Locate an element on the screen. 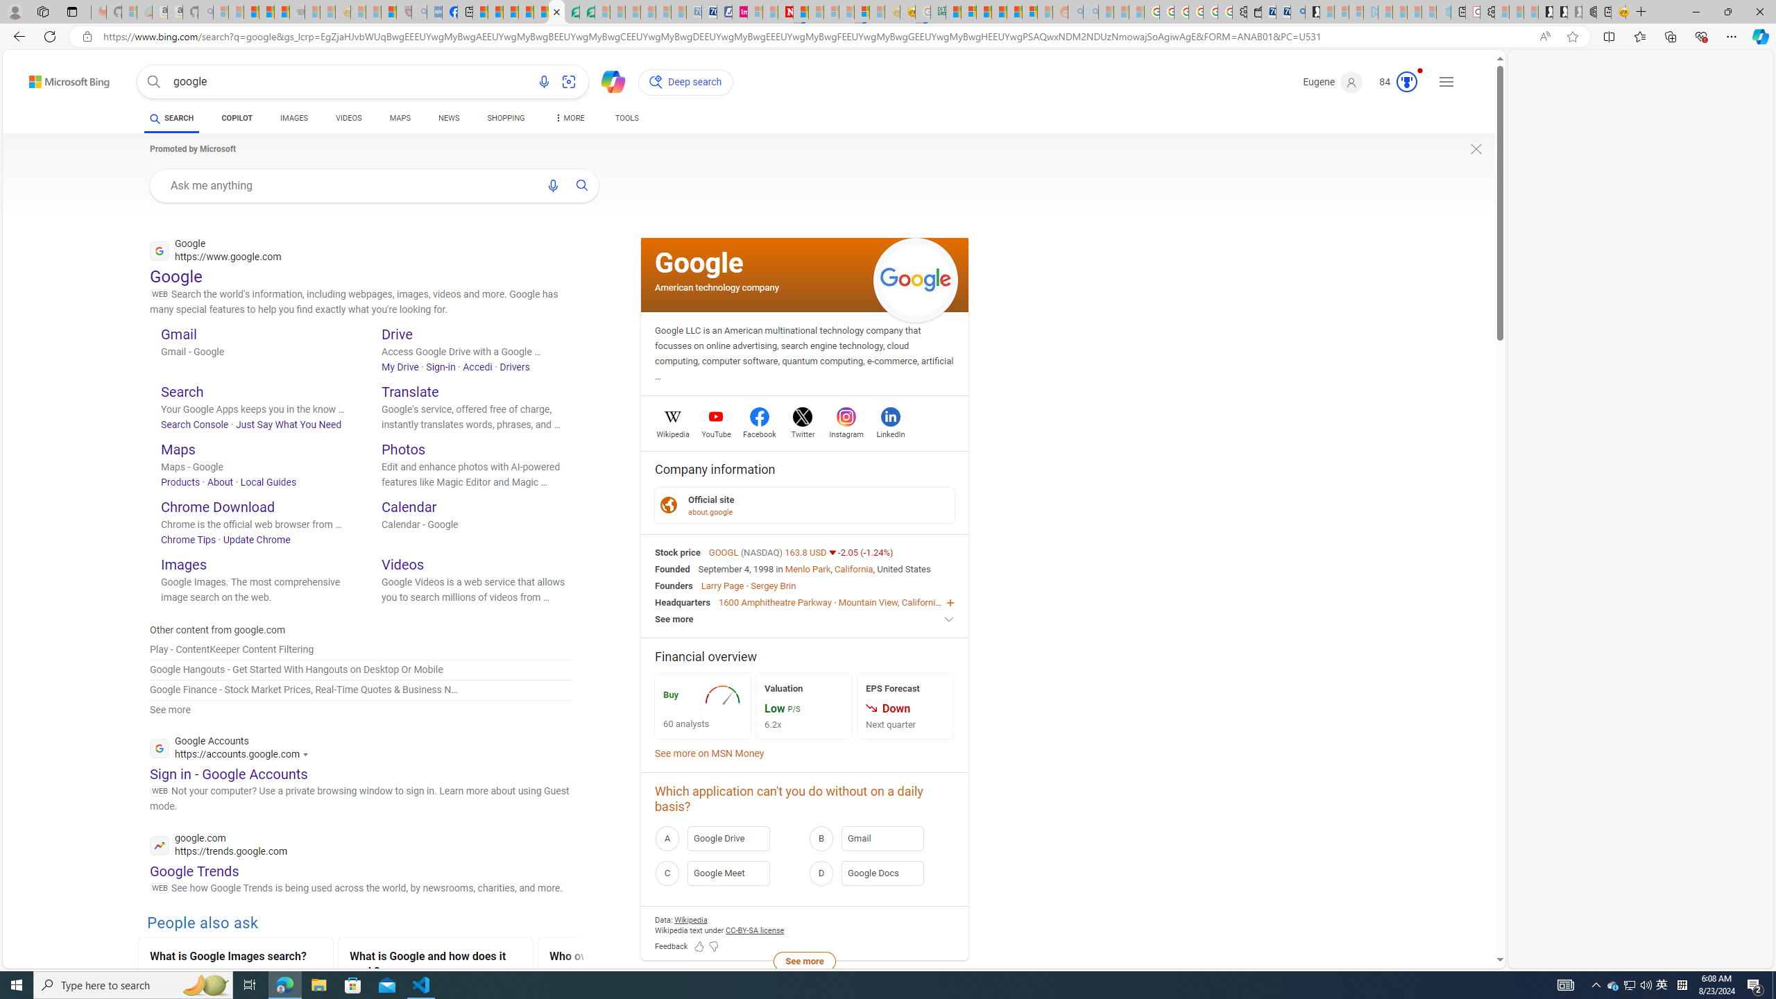 The image size is (1776, 999). Larry Page is located at coordinates (723, 586).